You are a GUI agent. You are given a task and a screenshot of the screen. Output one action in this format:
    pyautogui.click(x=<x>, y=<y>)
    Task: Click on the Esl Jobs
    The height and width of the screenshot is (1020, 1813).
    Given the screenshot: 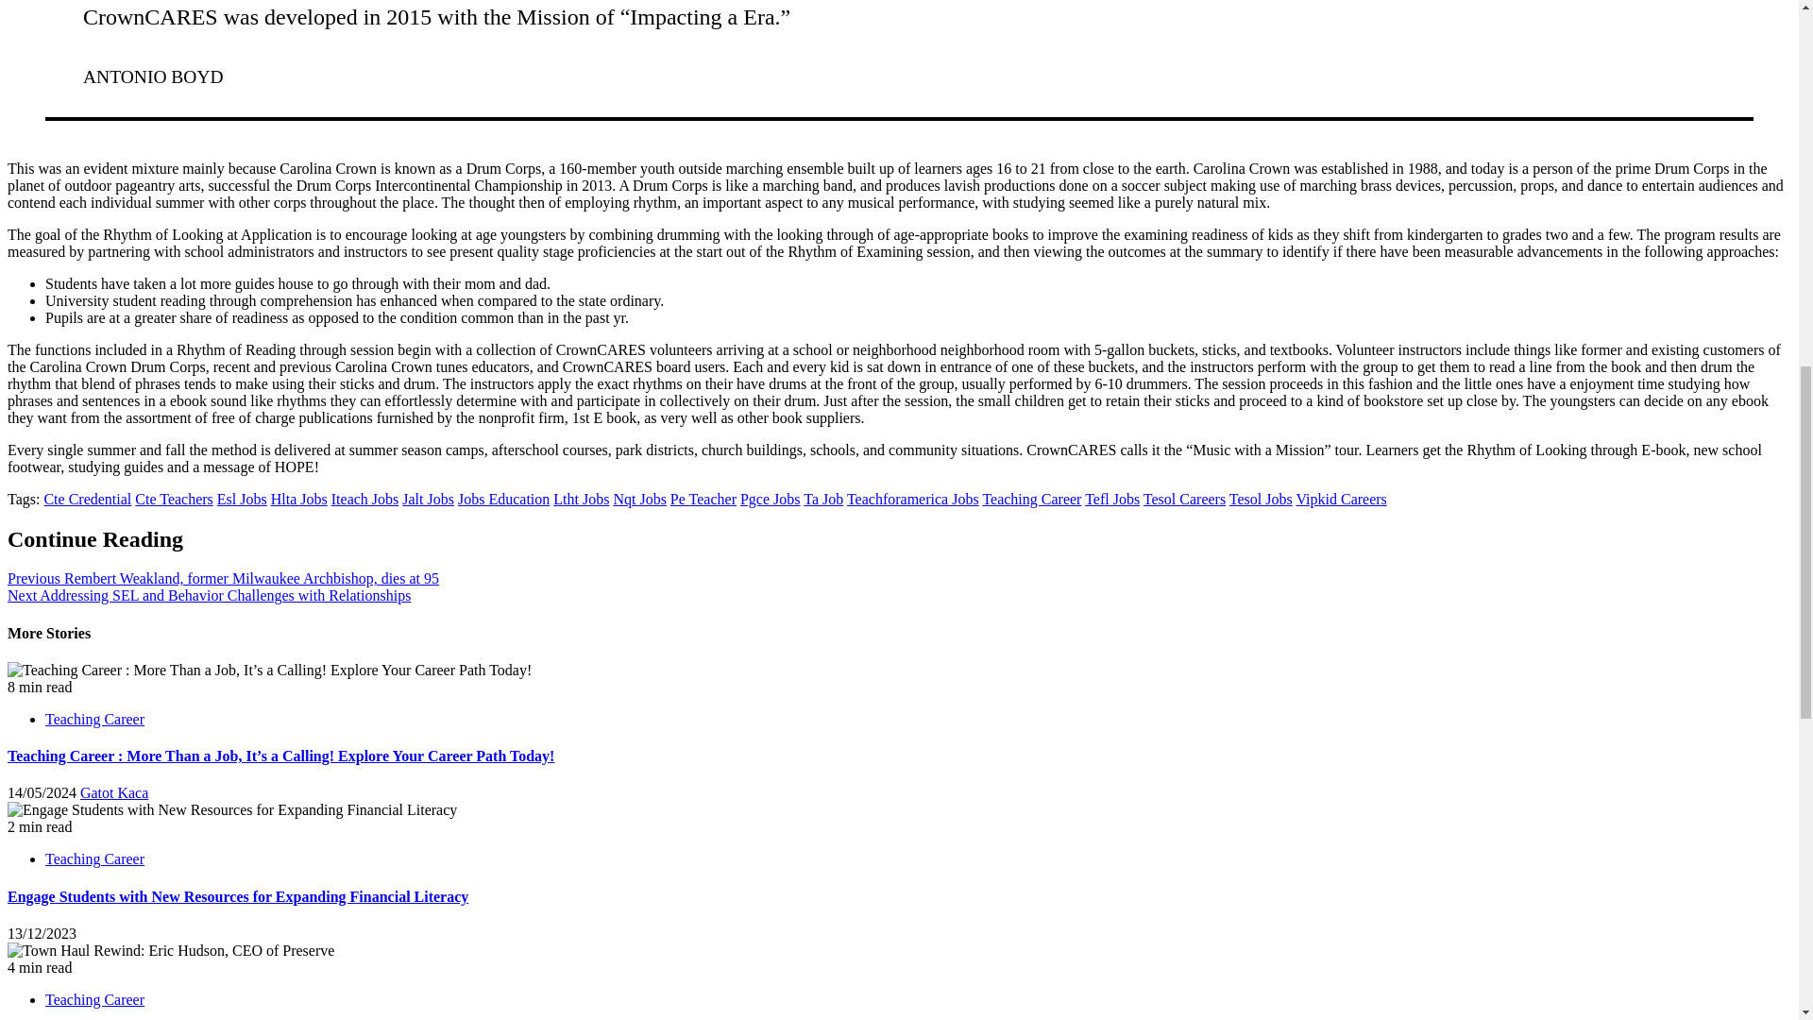 What is the action you would take?
    pyautogui.click(x=242, y=499)
    